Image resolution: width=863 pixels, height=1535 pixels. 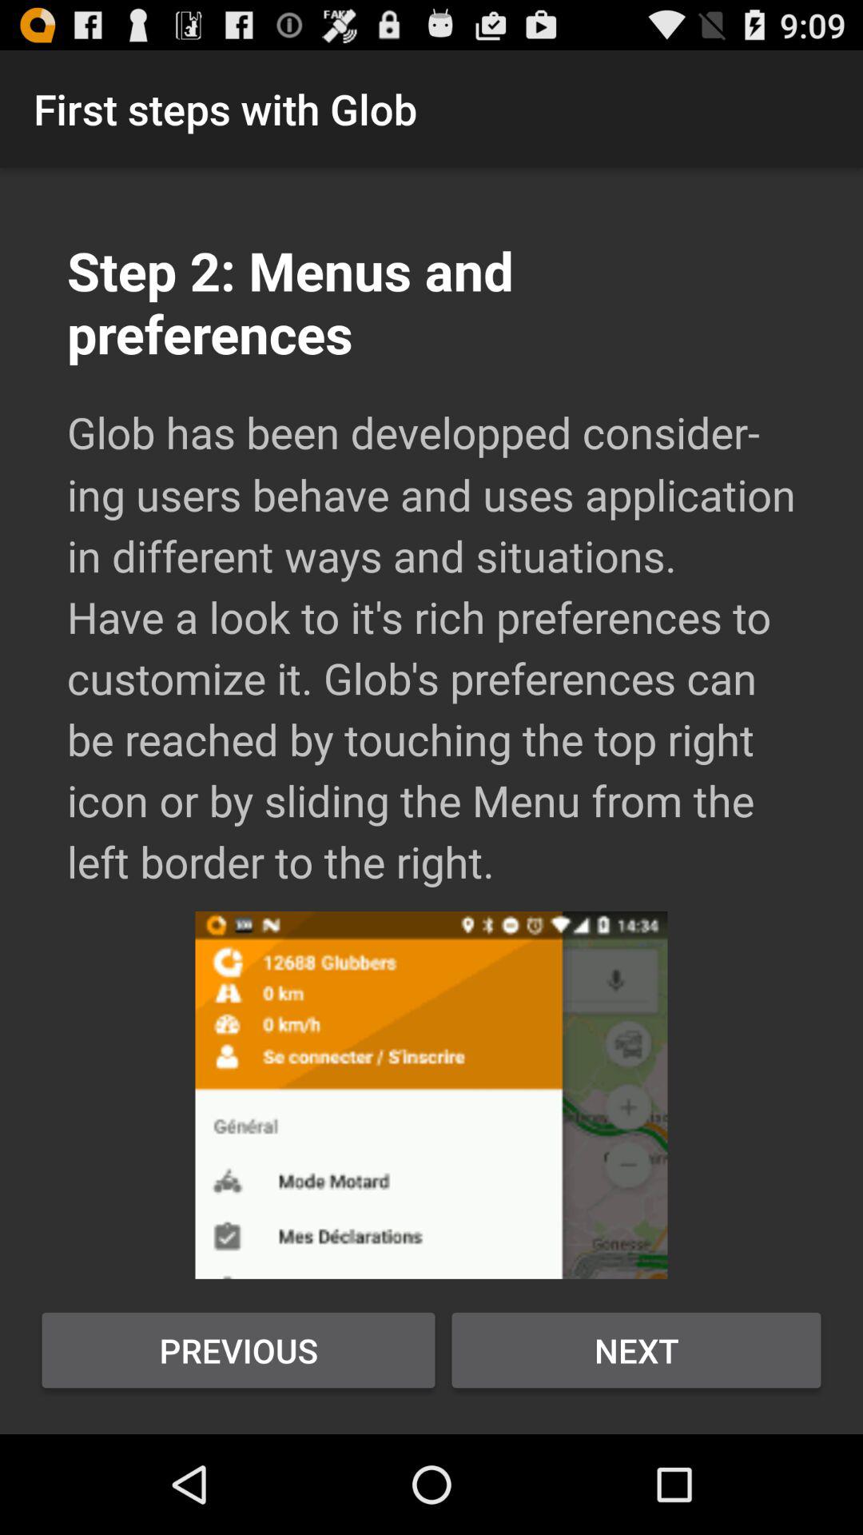 What do you see at coordinates (238, 1350) in the screenshot?
I see `swipe until previous icon` at bounding box center [238, 1350].